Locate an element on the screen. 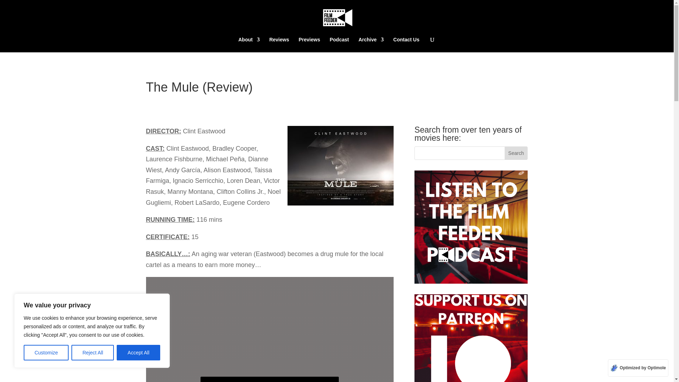 This screenshot has width=679, height=382. Search is located at coordinates (516, 153).